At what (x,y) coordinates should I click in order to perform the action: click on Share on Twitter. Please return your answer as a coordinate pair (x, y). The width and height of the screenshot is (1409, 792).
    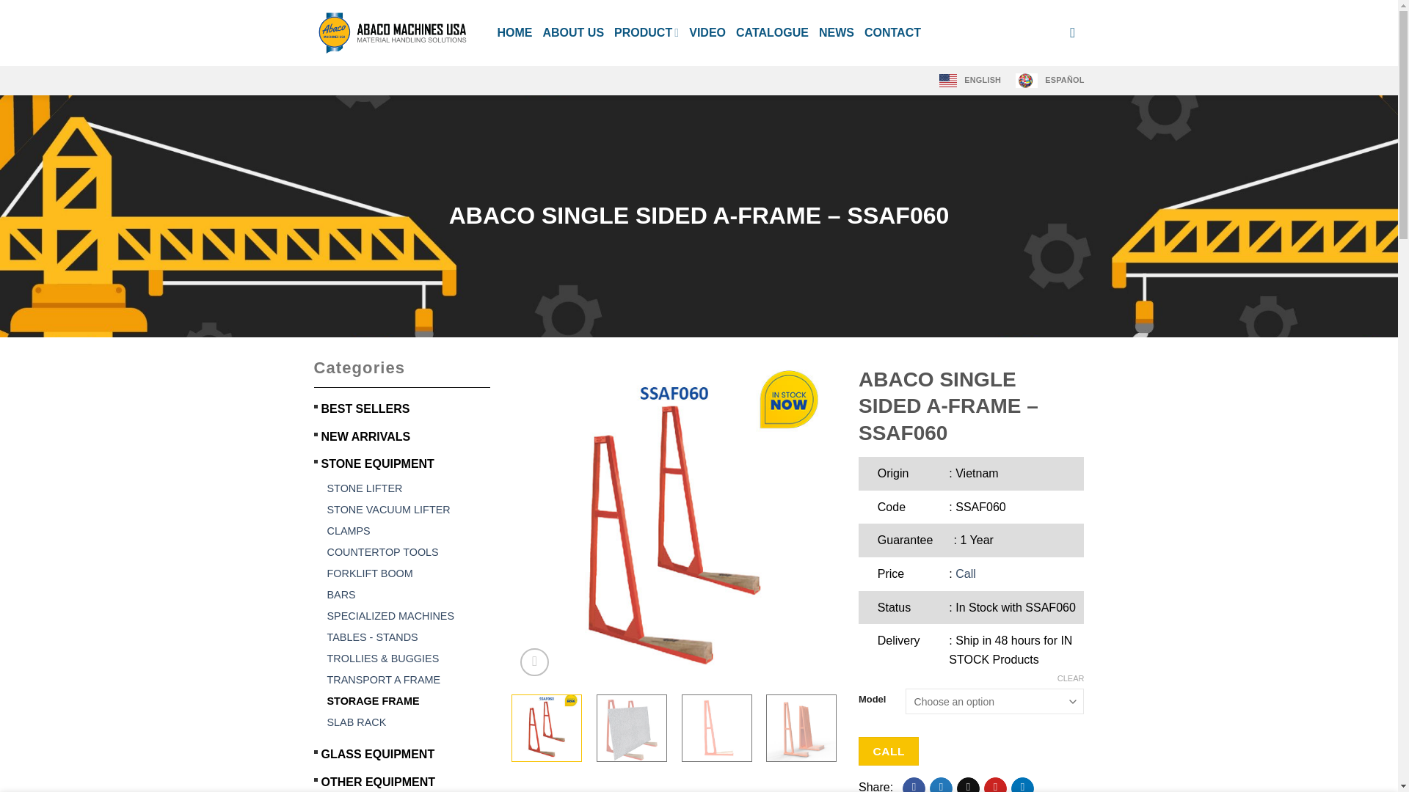
    Looking at the image, I should click on (941, 785).